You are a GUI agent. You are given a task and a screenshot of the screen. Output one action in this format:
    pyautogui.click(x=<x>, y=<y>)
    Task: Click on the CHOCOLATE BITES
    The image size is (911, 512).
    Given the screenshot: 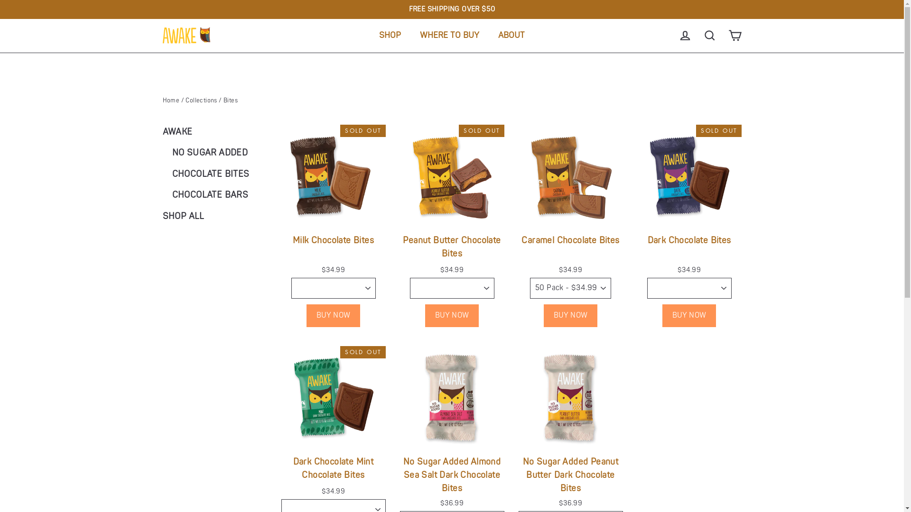 What is the action you would take?
    pyautogui.click(x=219, y=176)
    